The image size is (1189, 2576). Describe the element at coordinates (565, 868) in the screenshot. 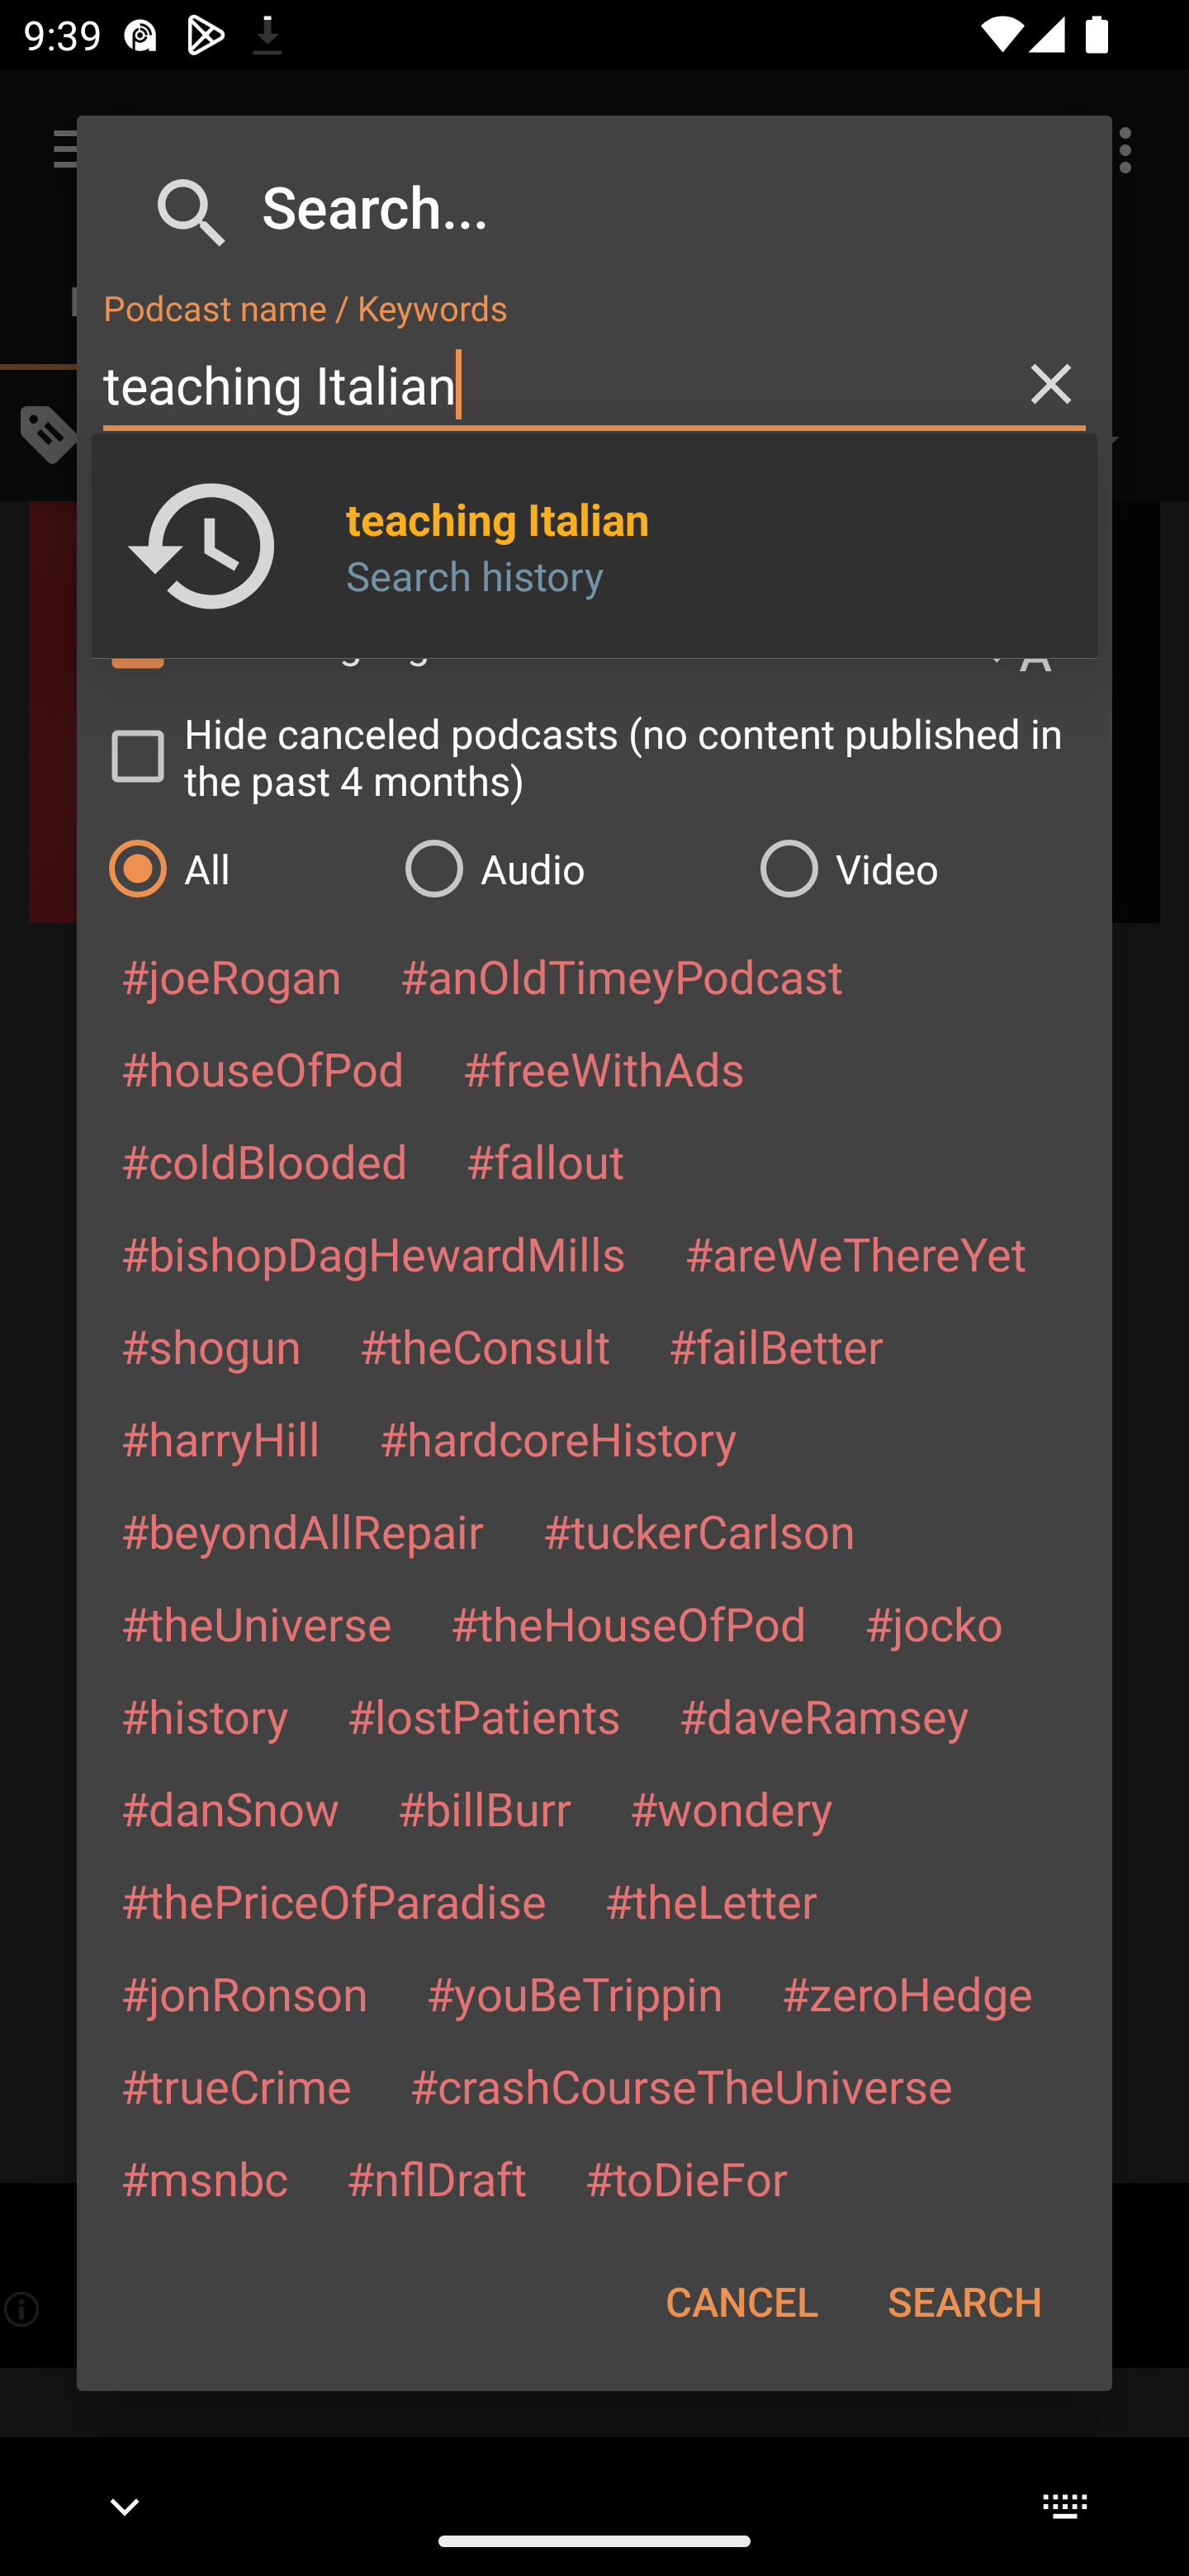

I see `Audio` at that location.